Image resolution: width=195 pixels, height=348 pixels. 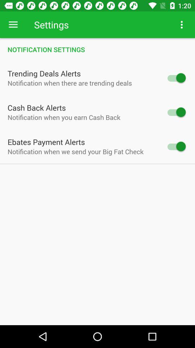 What do you see at coordinates (176, 78) in the screenshot?
I see `turn this setting off` at bounding box center [176, 78].